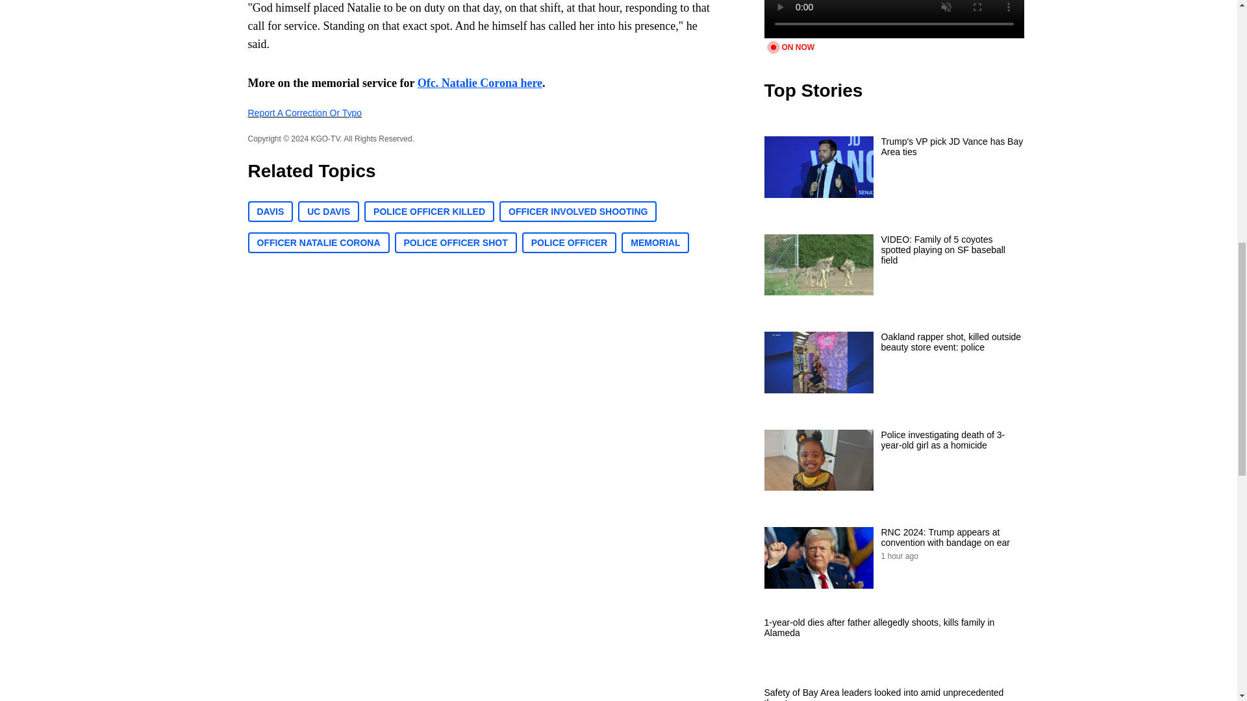 This screenshot has height=701, width=1247. What do you see at coordinates (894, 19) in the screenshot?
I see `video.title` at bounding box center [894, 19].